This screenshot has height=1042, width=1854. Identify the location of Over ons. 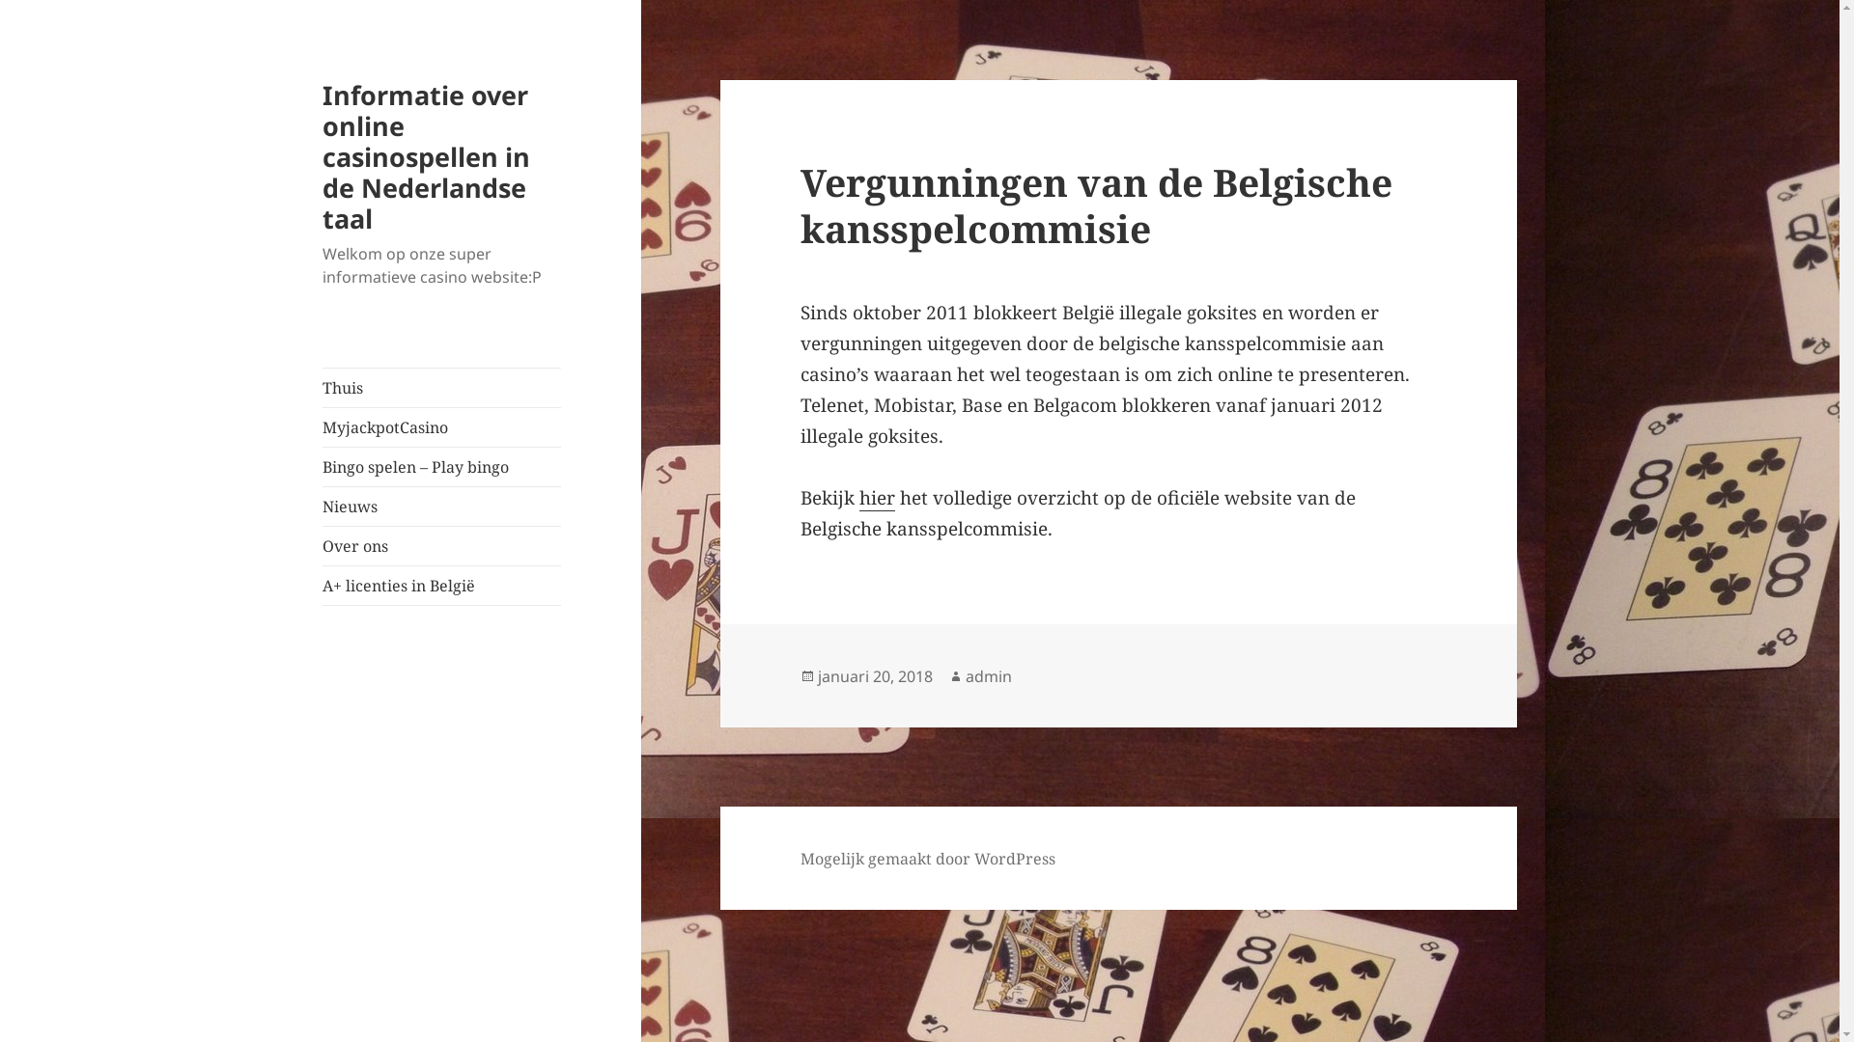
(442, 546).